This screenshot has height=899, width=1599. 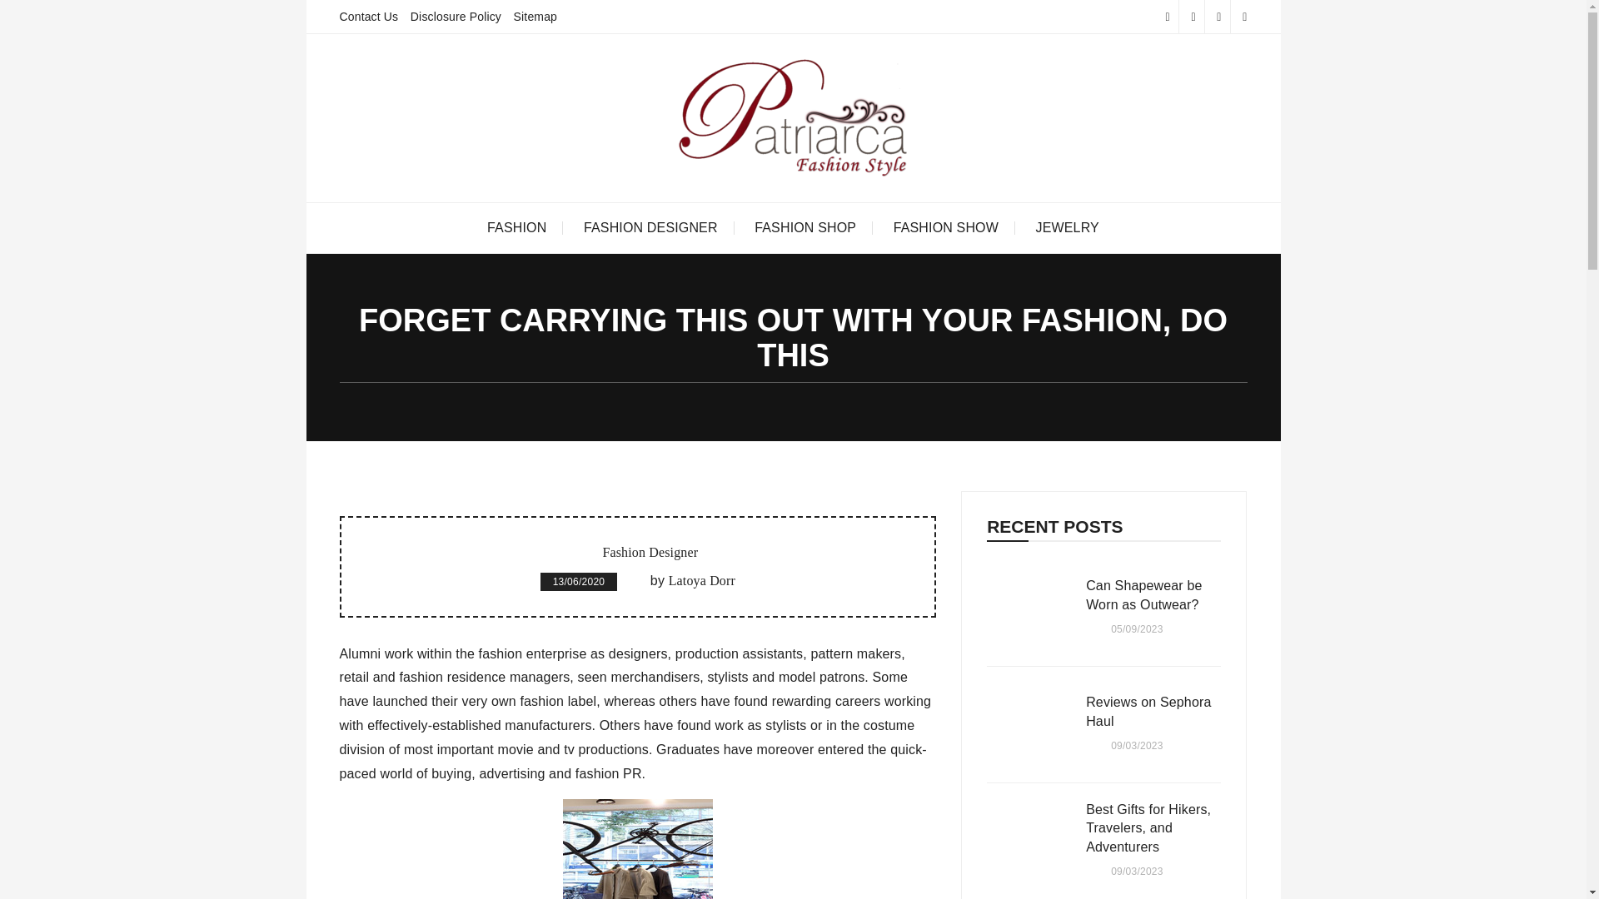 What do you see at coordinates (1153, 598) in the screenshot?
I see `Can Shapewear be Worn as Outwear?` at bounding box center [1153, 598].